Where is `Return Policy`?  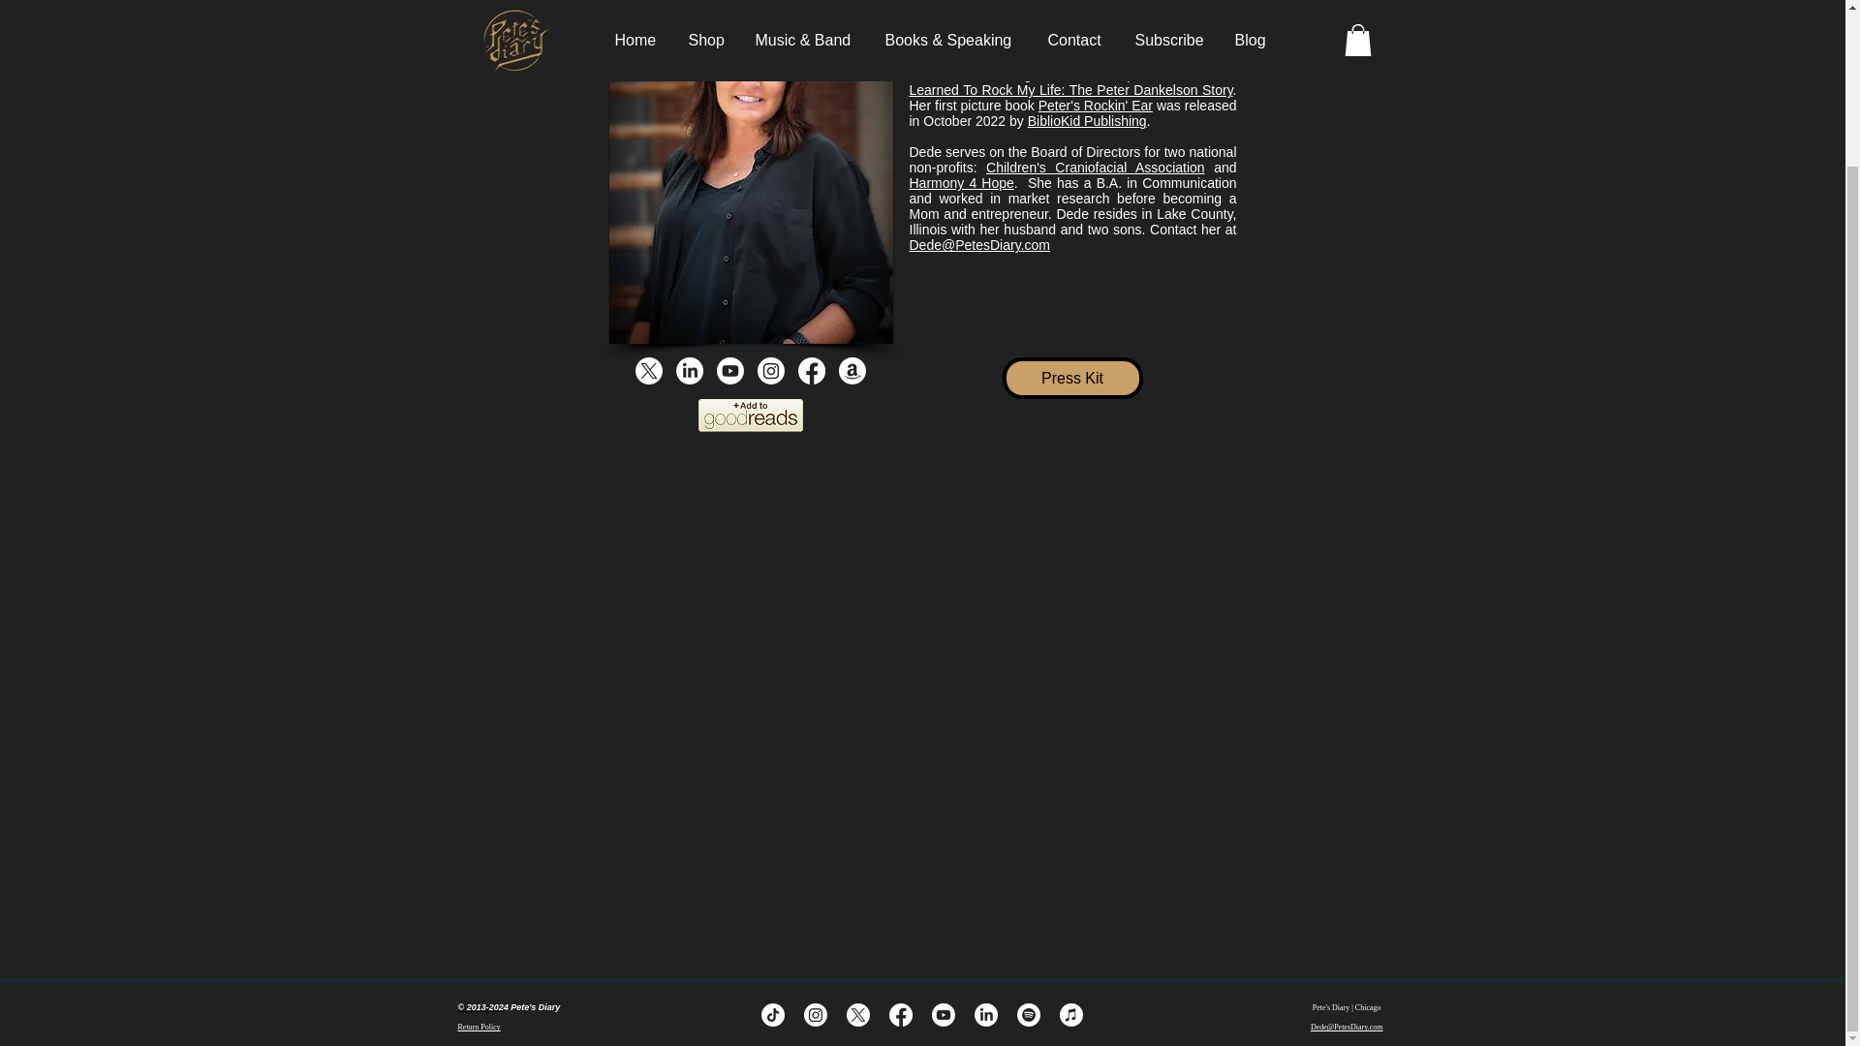 Return Policy is located at coordinates (479, 1027).